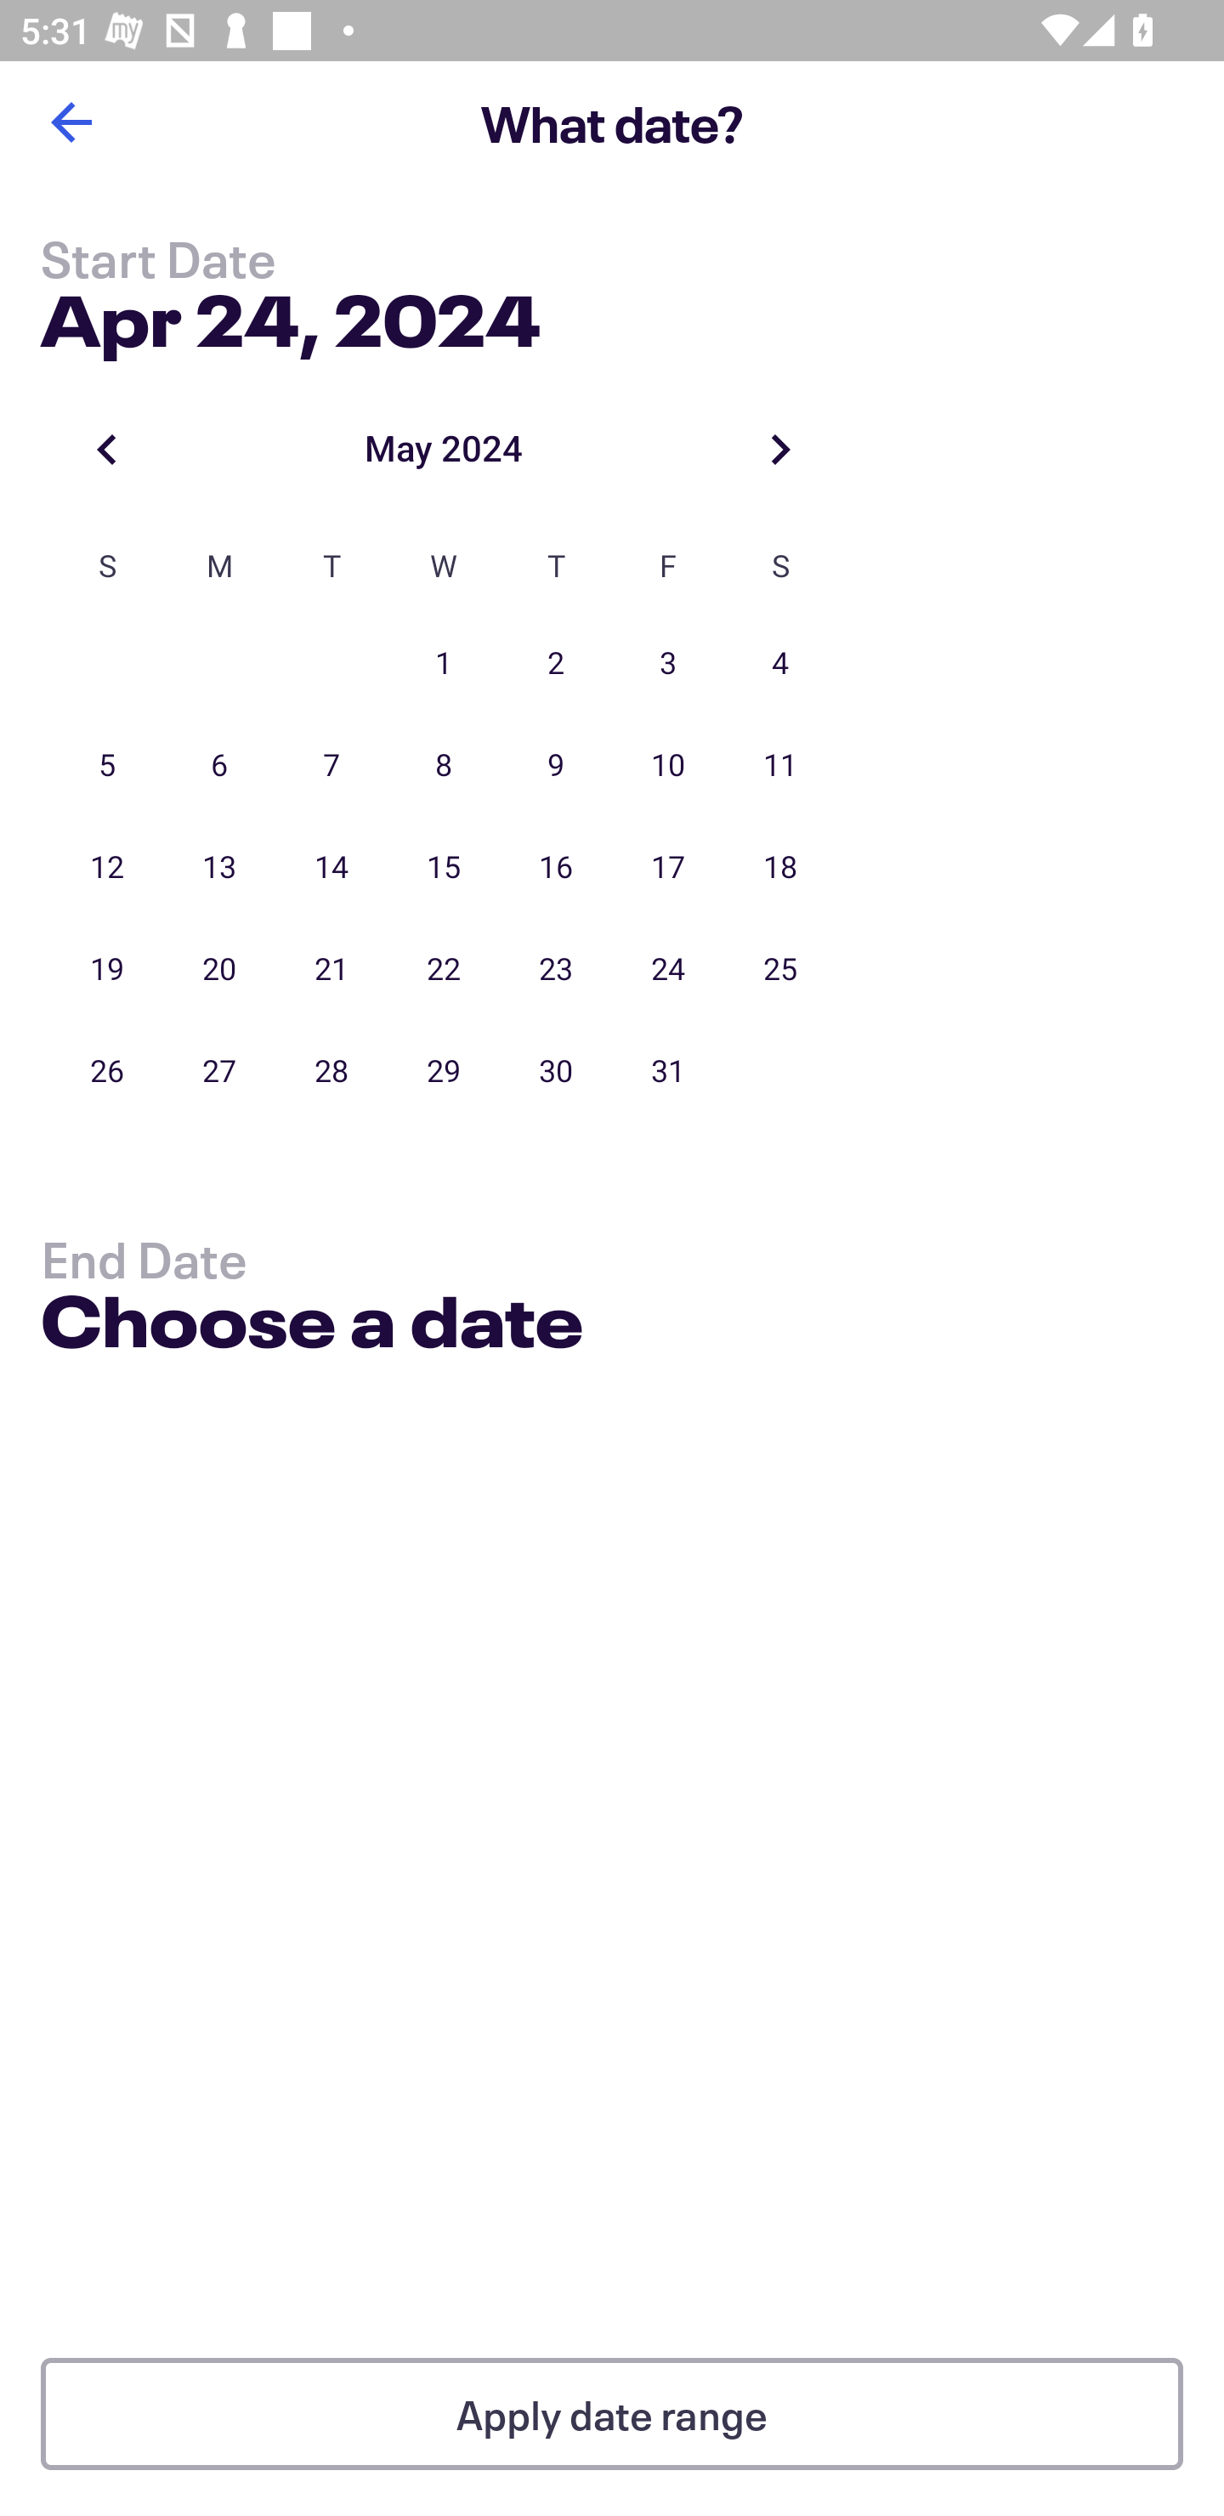  I want to click on 31 31 May 2024, so click(668, 1071).